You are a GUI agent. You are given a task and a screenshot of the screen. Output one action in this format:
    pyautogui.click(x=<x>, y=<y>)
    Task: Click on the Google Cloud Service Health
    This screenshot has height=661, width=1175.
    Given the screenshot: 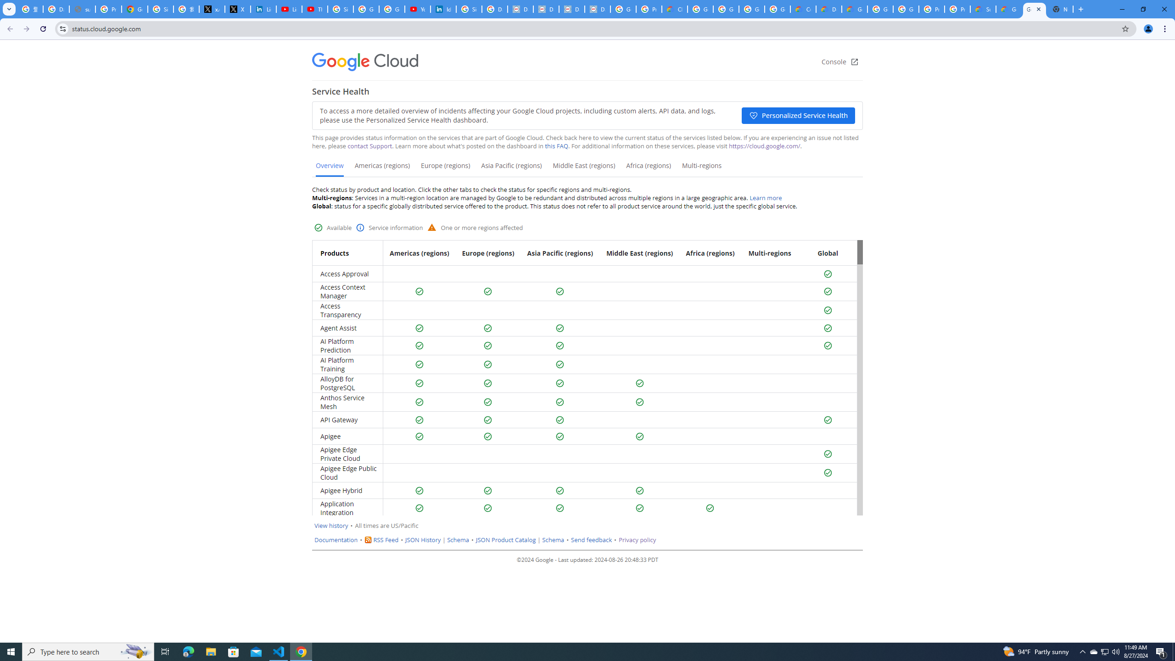 What is the action you would take?
    pyautogui.click(x=1035, y=9)
    